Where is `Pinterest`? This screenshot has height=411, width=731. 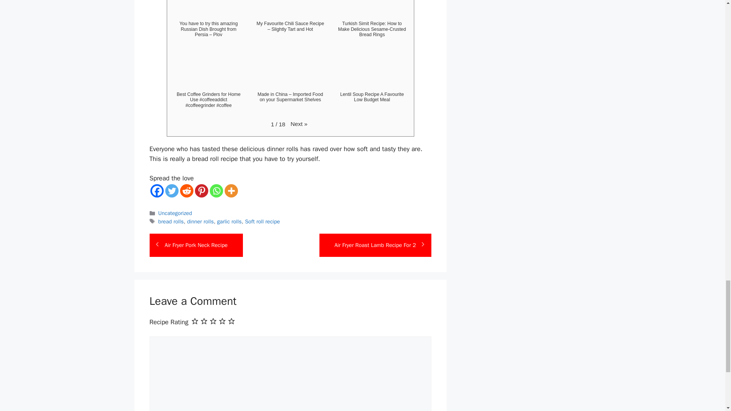
Pinterest is located at coordinates (202, 191).